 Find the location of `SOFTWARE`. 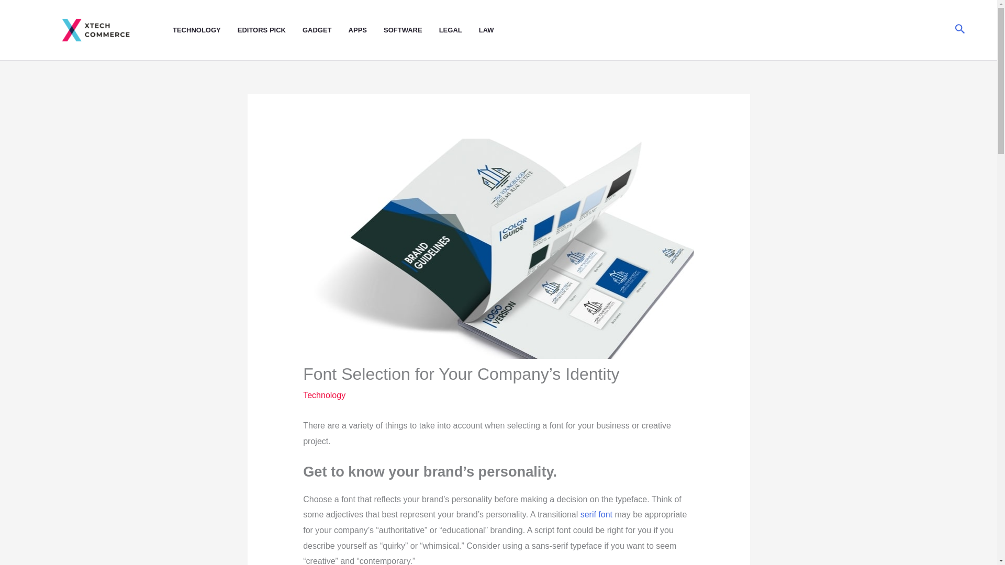

SOFTWARE is located at coordinates (411, 30).